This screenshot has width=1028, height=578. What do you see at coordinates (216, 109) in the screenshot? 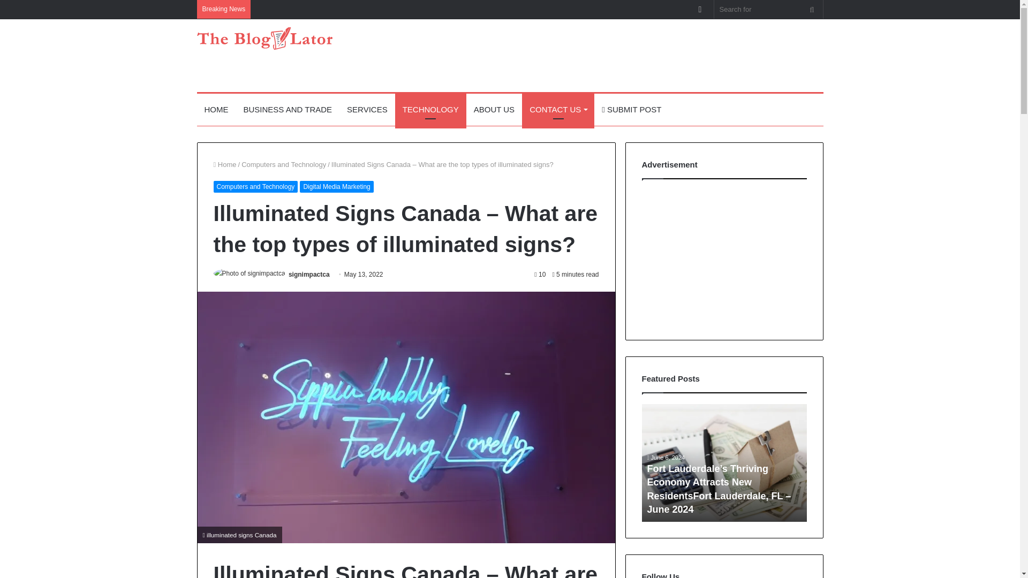
I see `HOME` at bounding box center [216, 109].